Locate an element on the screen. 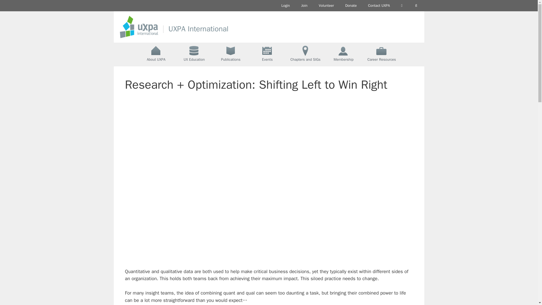 This screenshot has height=305, width=542. About UXPA is located at coordinates (156, 54).